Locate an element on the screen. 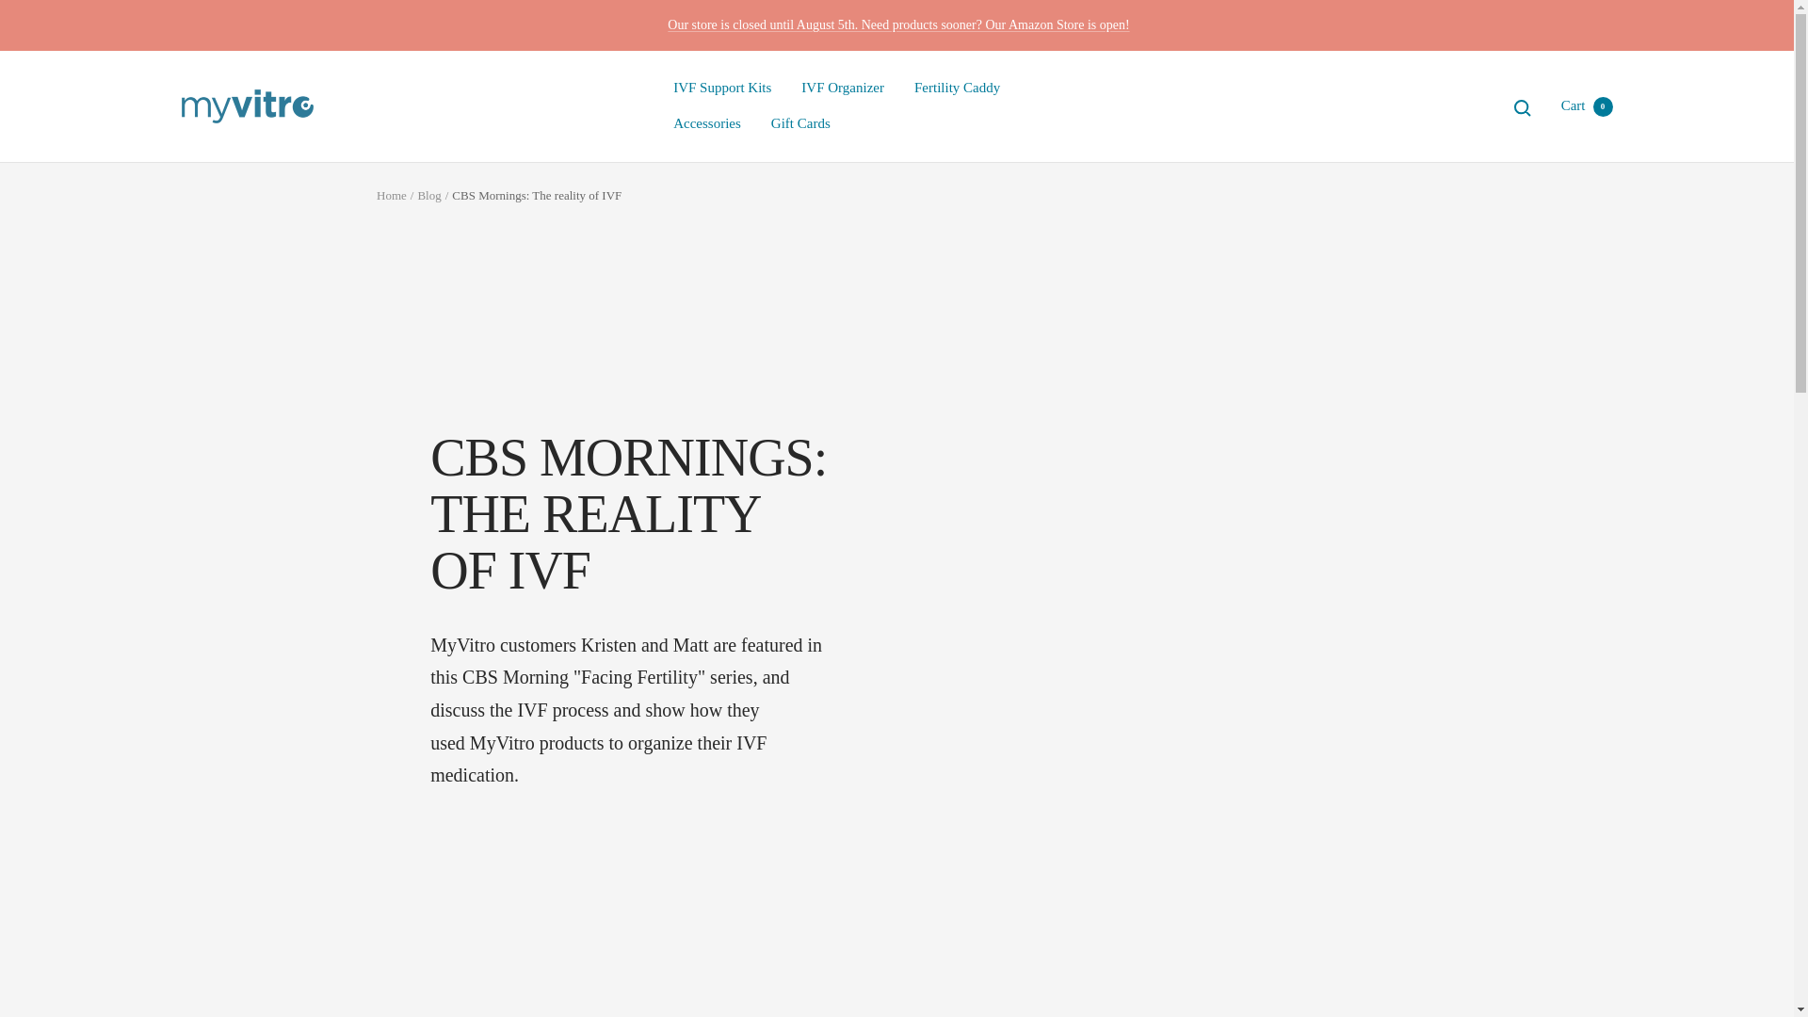 This screenshot has width=1808, height=1017. Fertility Caddy is located at coordinates (800, 123).